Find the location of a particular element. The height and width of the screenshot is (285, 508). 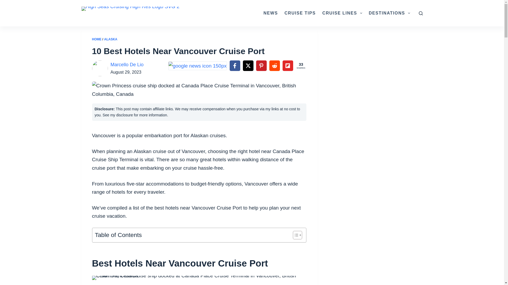

HOME is located at coordinates (97, 39).